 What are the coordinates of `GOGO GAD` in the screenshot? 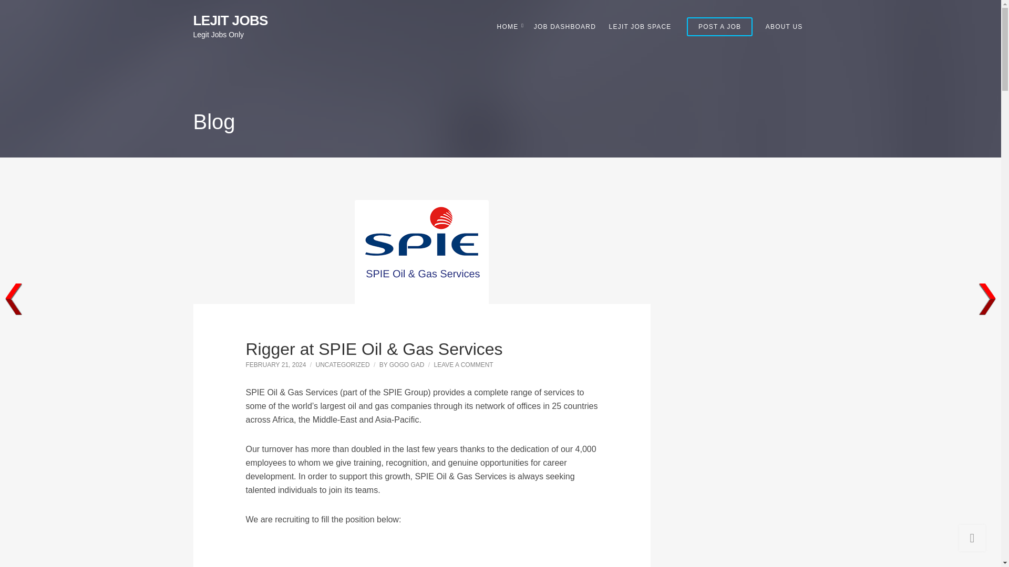 It's located at (407, 364).